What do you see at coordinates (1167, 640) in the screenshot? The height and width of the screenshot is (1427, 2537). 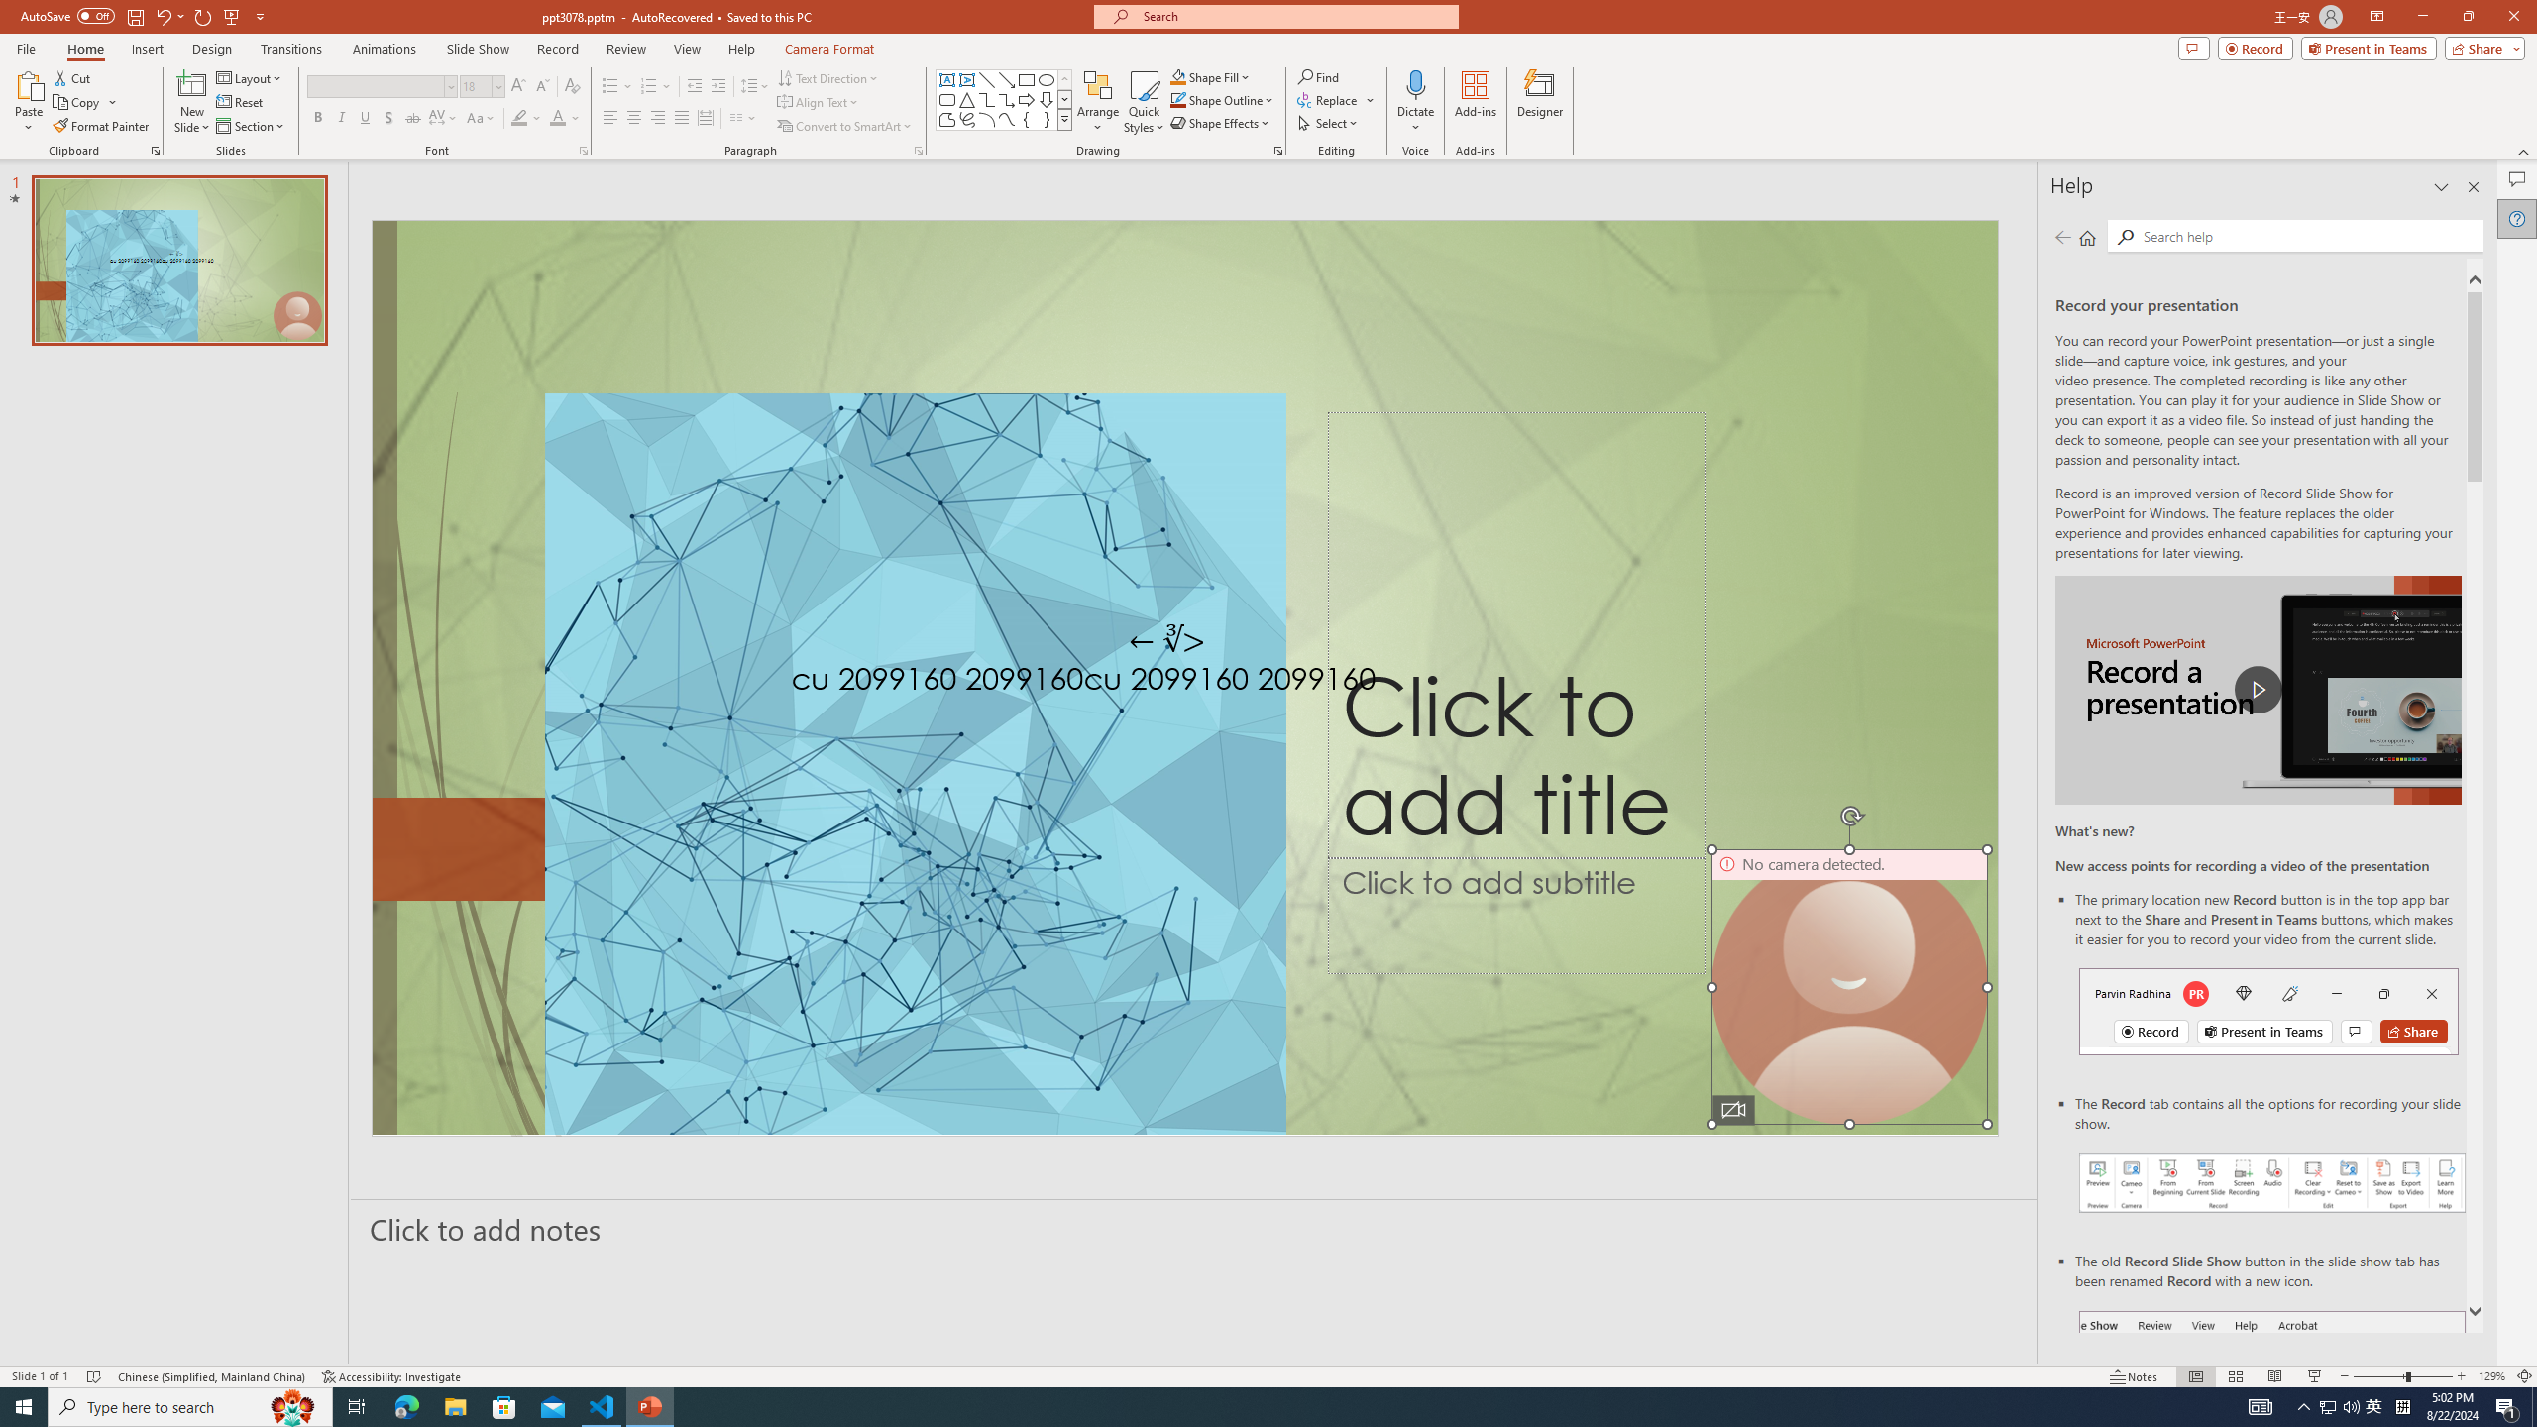 I see `TextBox 7` at bounding box center [1167, 640].